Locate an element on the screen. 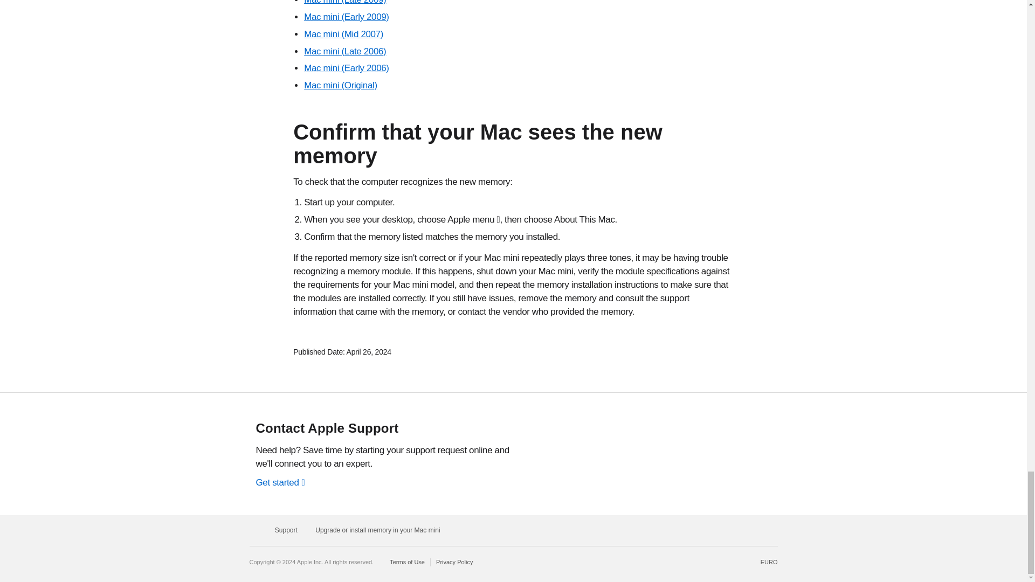 Image resolution: width=1035 pixels, height=582 pixels. Get started is located at coordinates (280, 482).